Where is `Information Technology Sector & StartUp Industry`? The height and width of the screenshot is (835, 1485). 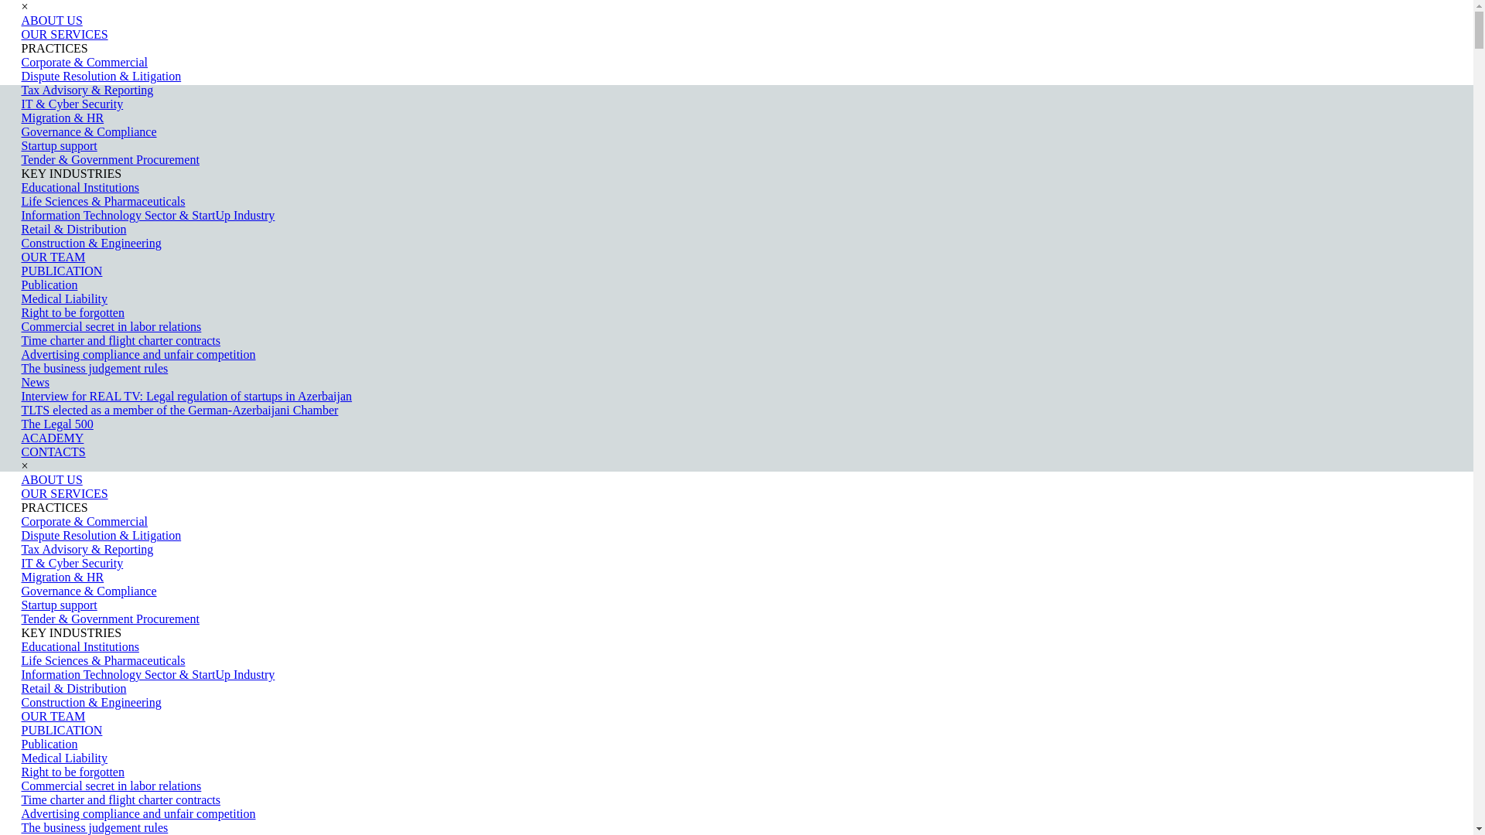 Information Technology Sector & StartUp Industry is located at coordinates (148, 215).